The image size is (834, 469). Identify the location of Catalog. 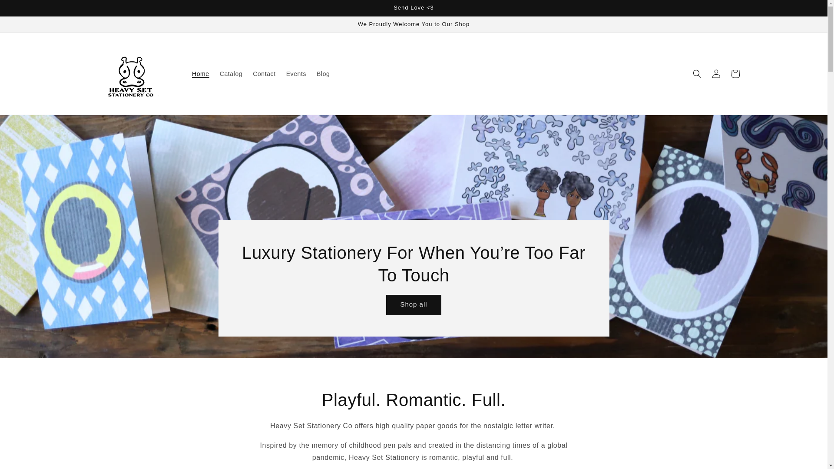
(231, 74).